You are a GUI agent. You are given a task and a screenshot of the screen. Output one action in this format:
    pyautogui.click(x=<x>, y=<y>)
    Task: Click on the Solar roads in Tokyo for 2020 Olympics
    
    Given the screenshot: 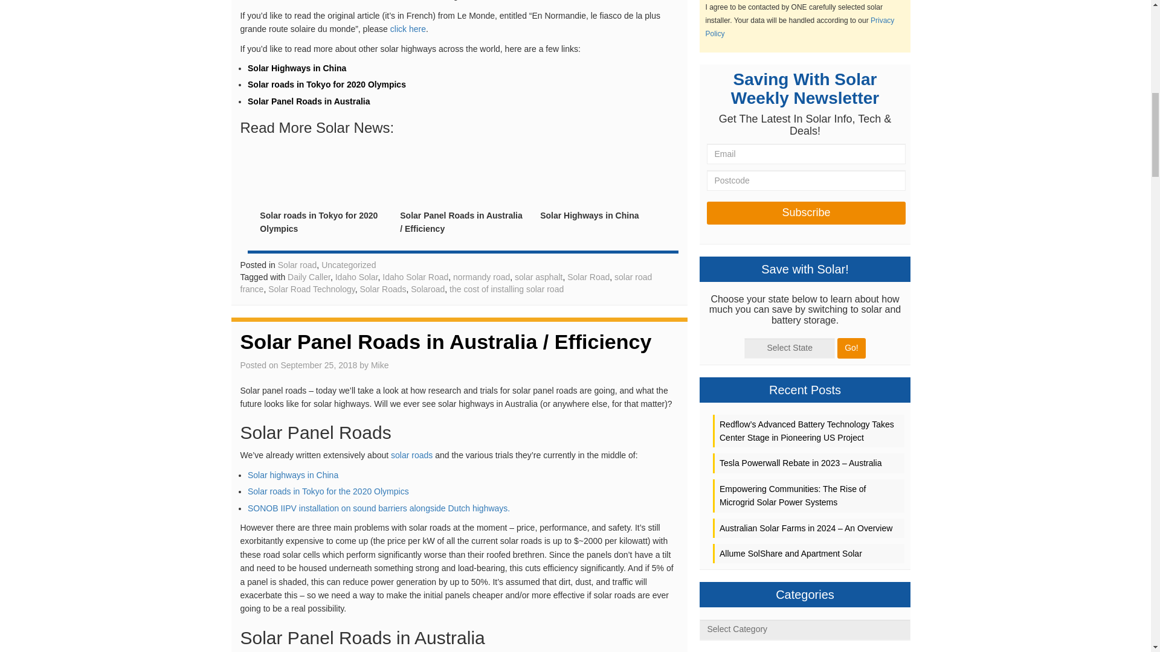 What is the action you would take?
    pyautogui.click(x=327, y=84)
    